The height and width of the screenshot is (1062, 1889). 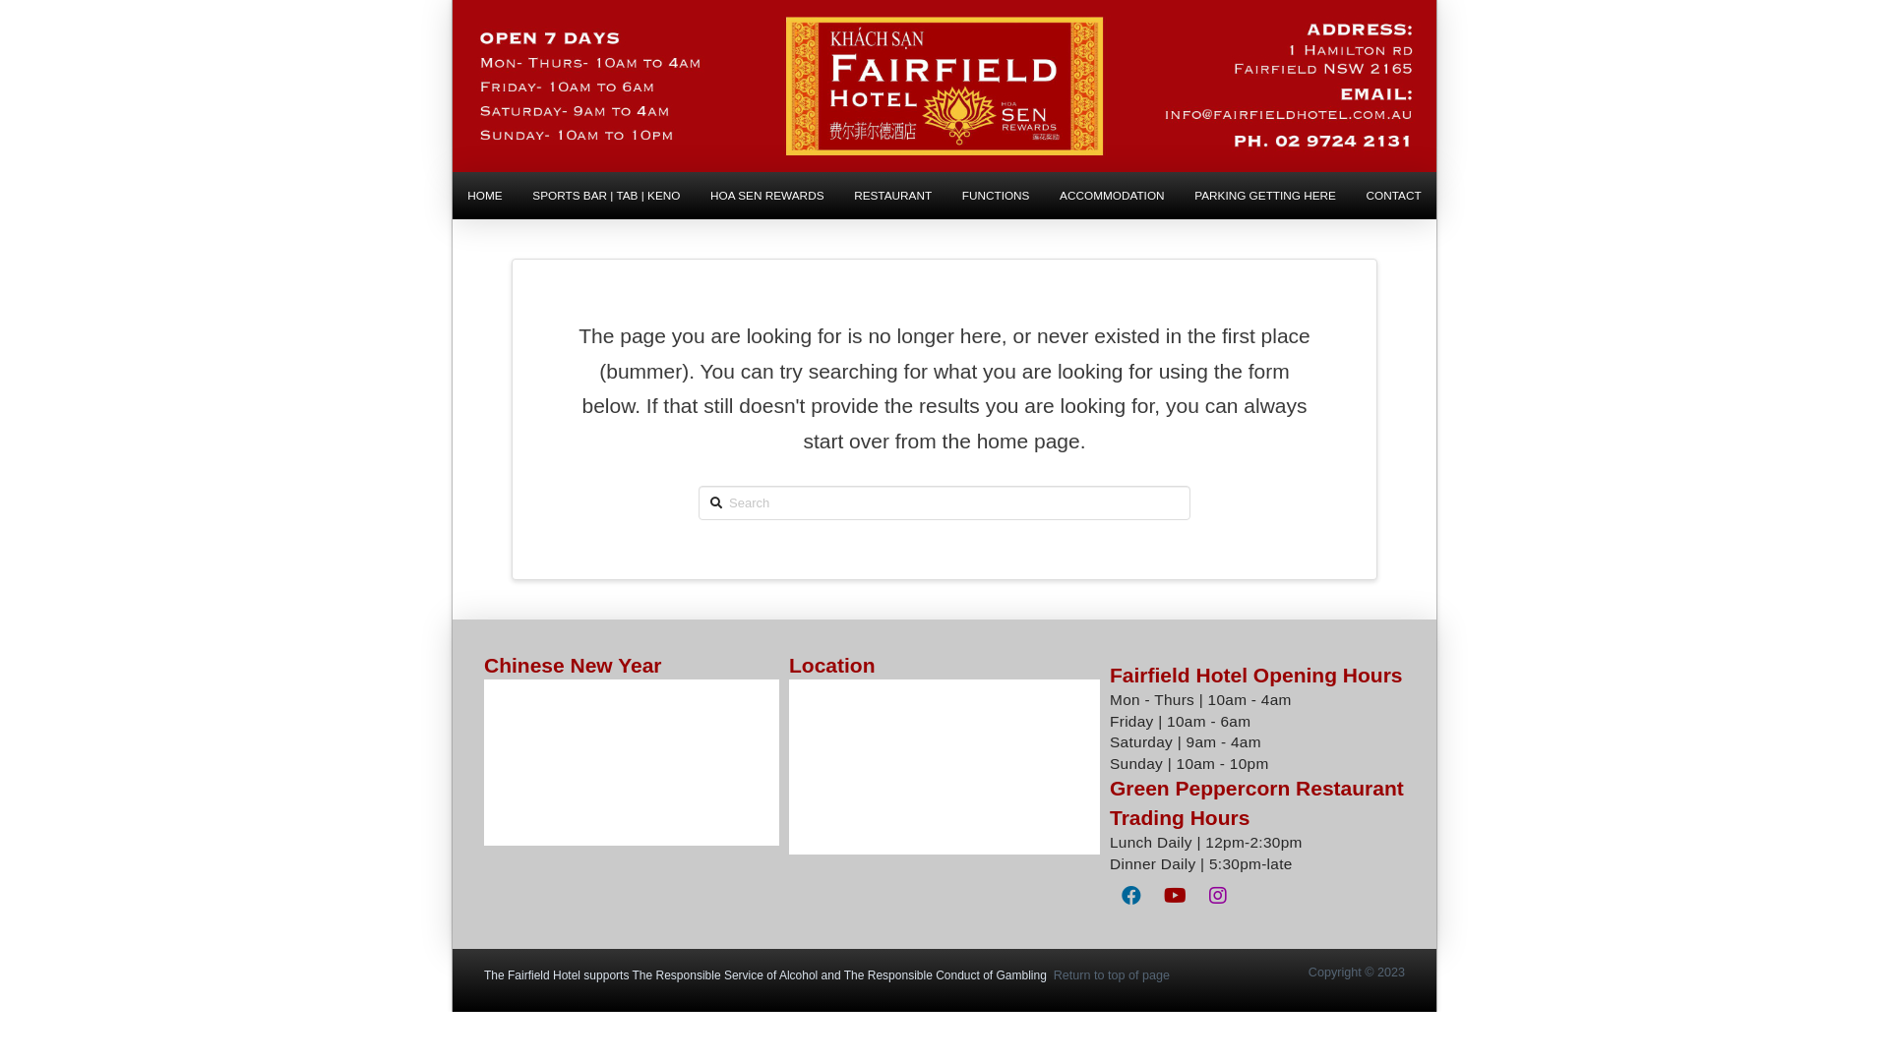 What do you see at coordinates (1112, 975) in the screenshot?
I see `Return to top of page` at bounding box center [1112, 975].